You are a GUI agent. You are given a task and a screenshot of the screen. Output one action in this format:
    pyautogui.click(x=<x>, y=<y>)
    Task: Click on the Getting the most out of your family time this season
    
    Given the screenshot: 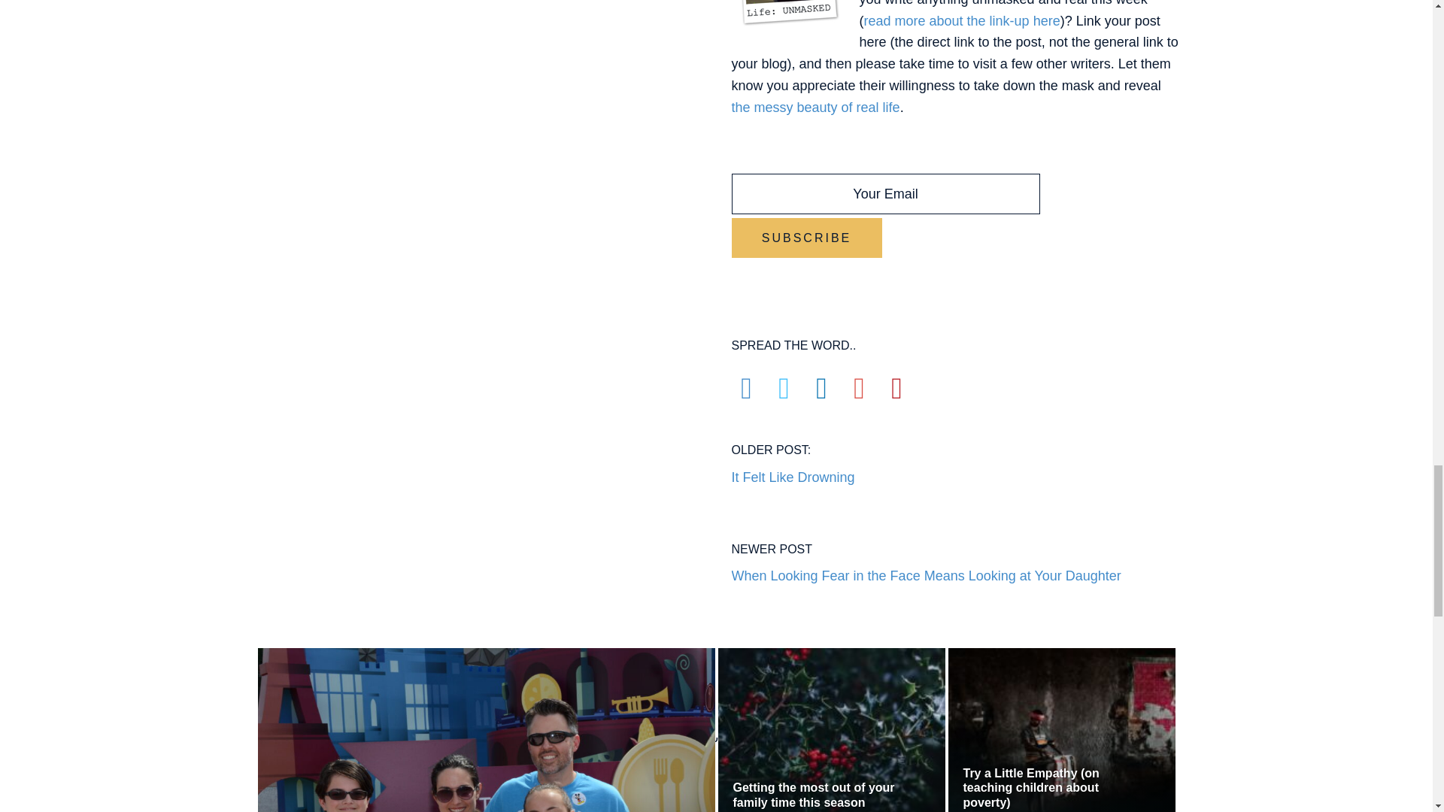 What is the action you would take?
    pyautogui.click(x=793, y=457)
    